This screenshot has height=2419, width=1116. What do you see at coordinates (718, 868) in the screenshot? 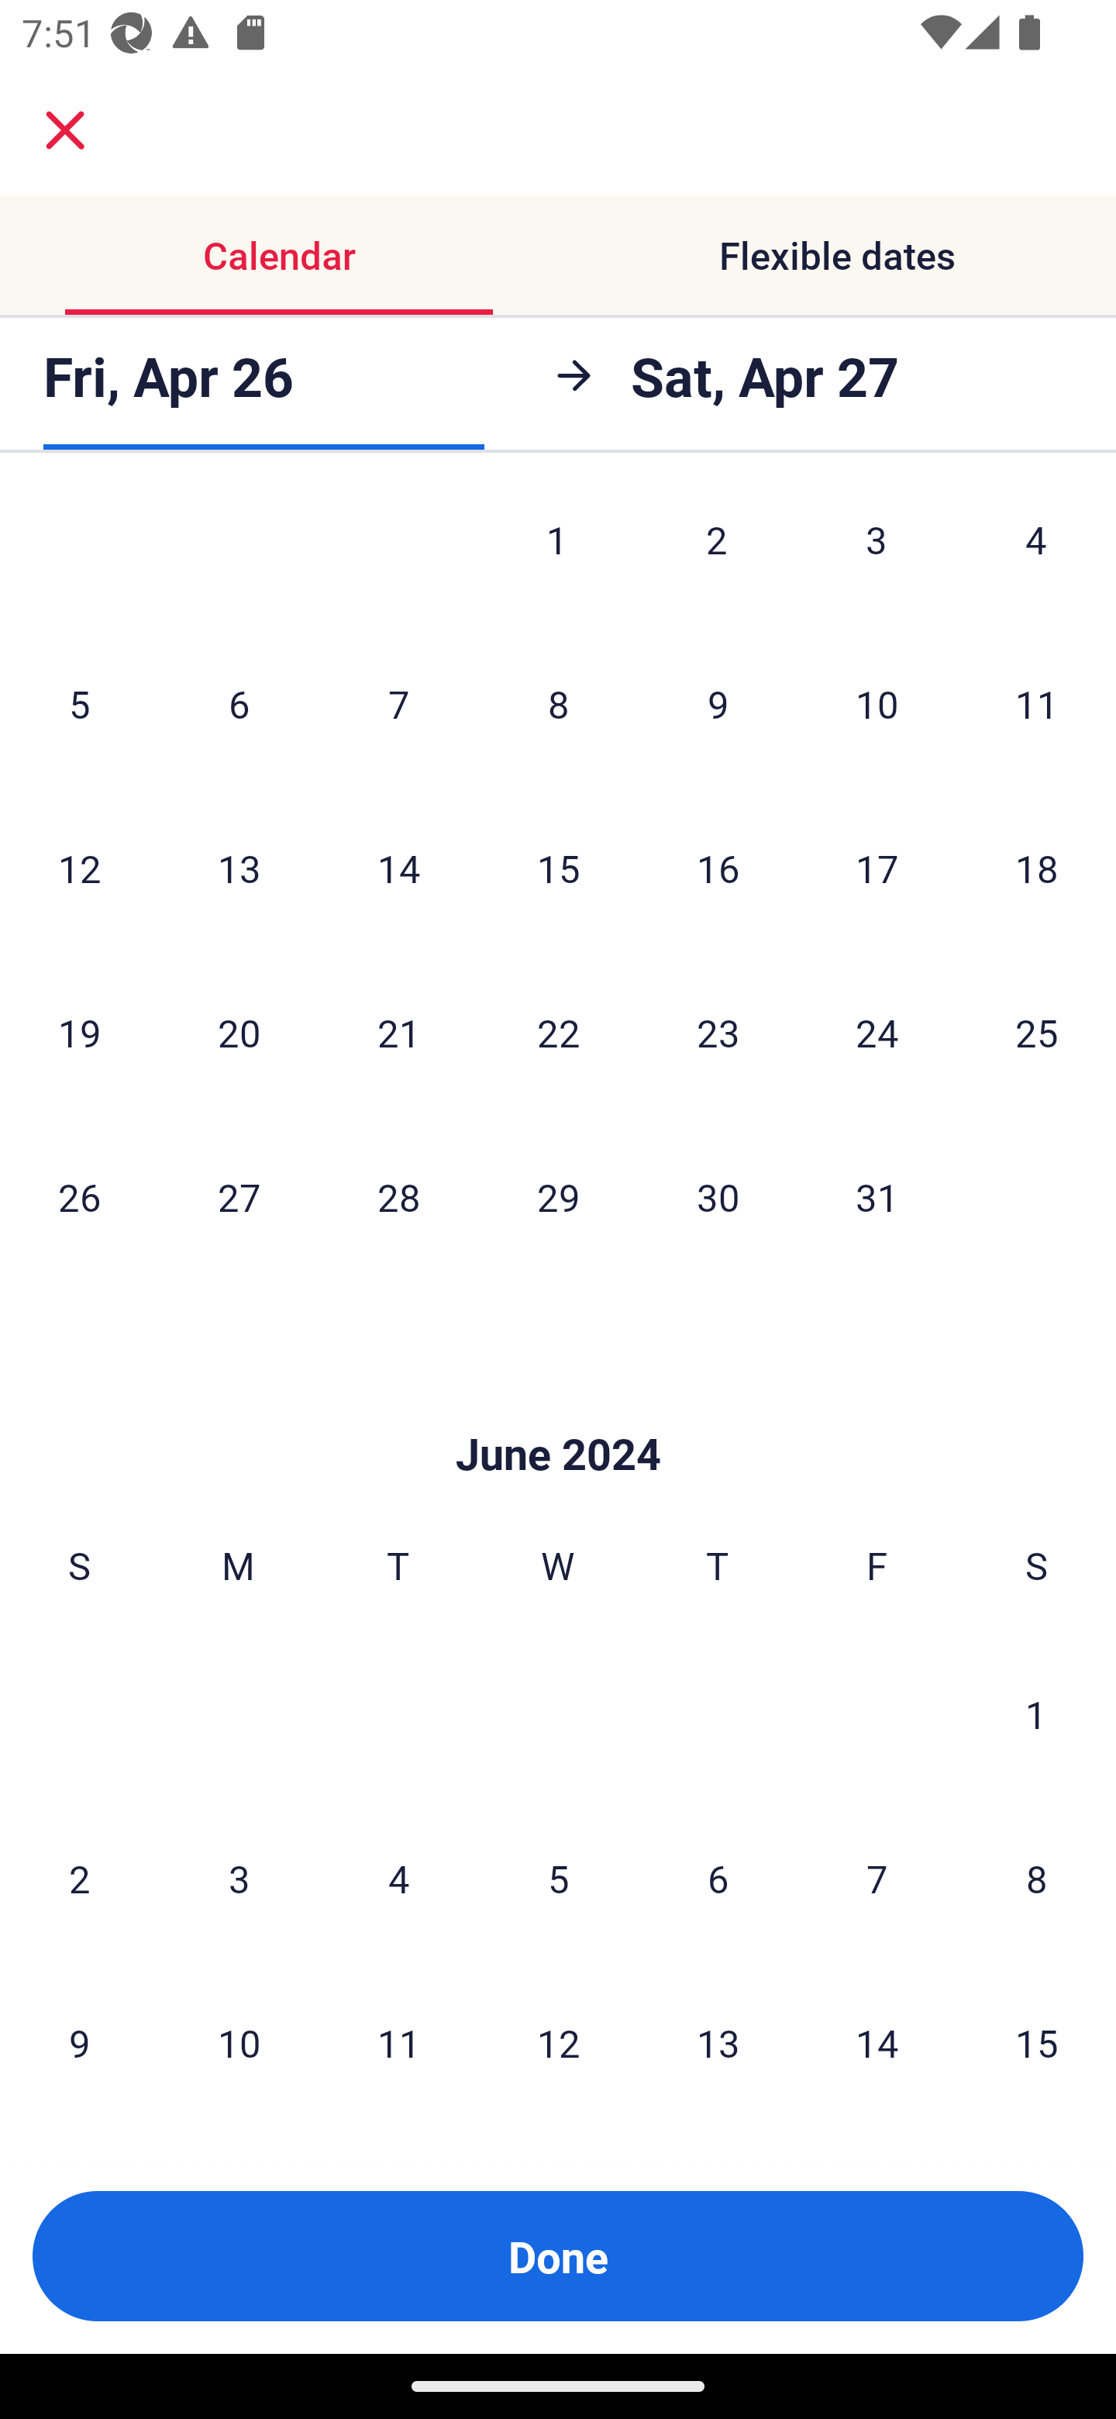
I see `16 Thursday, May 16, 2024` at bounding box center [718, 868].